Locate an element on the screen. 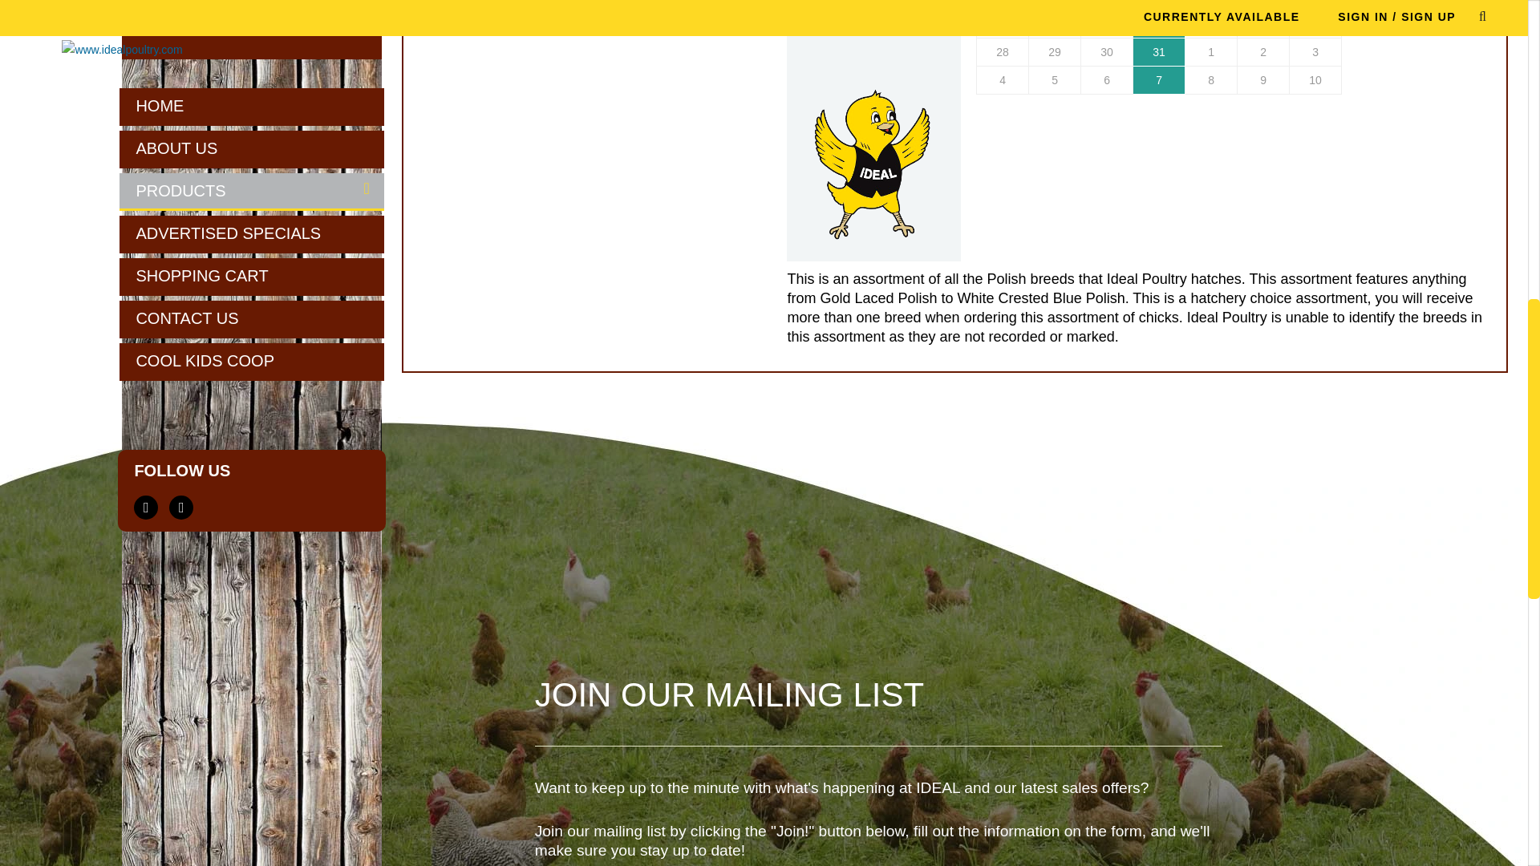 This screenshot has height=866, width=1540. Available Shipping Dates is located at coordinates (1160, 80).